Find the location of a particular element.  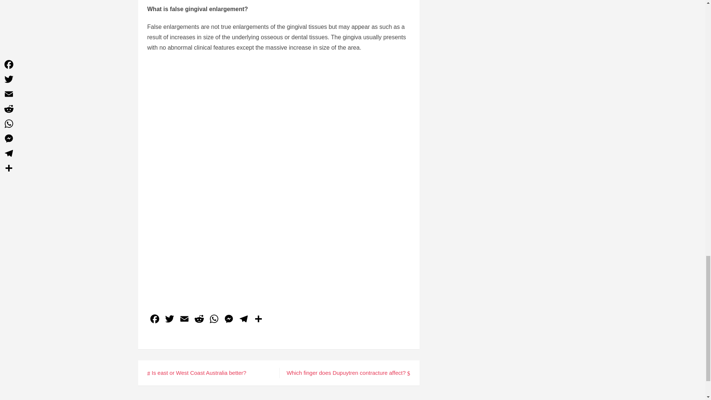

Reddit is located at coordinates (199, 320).